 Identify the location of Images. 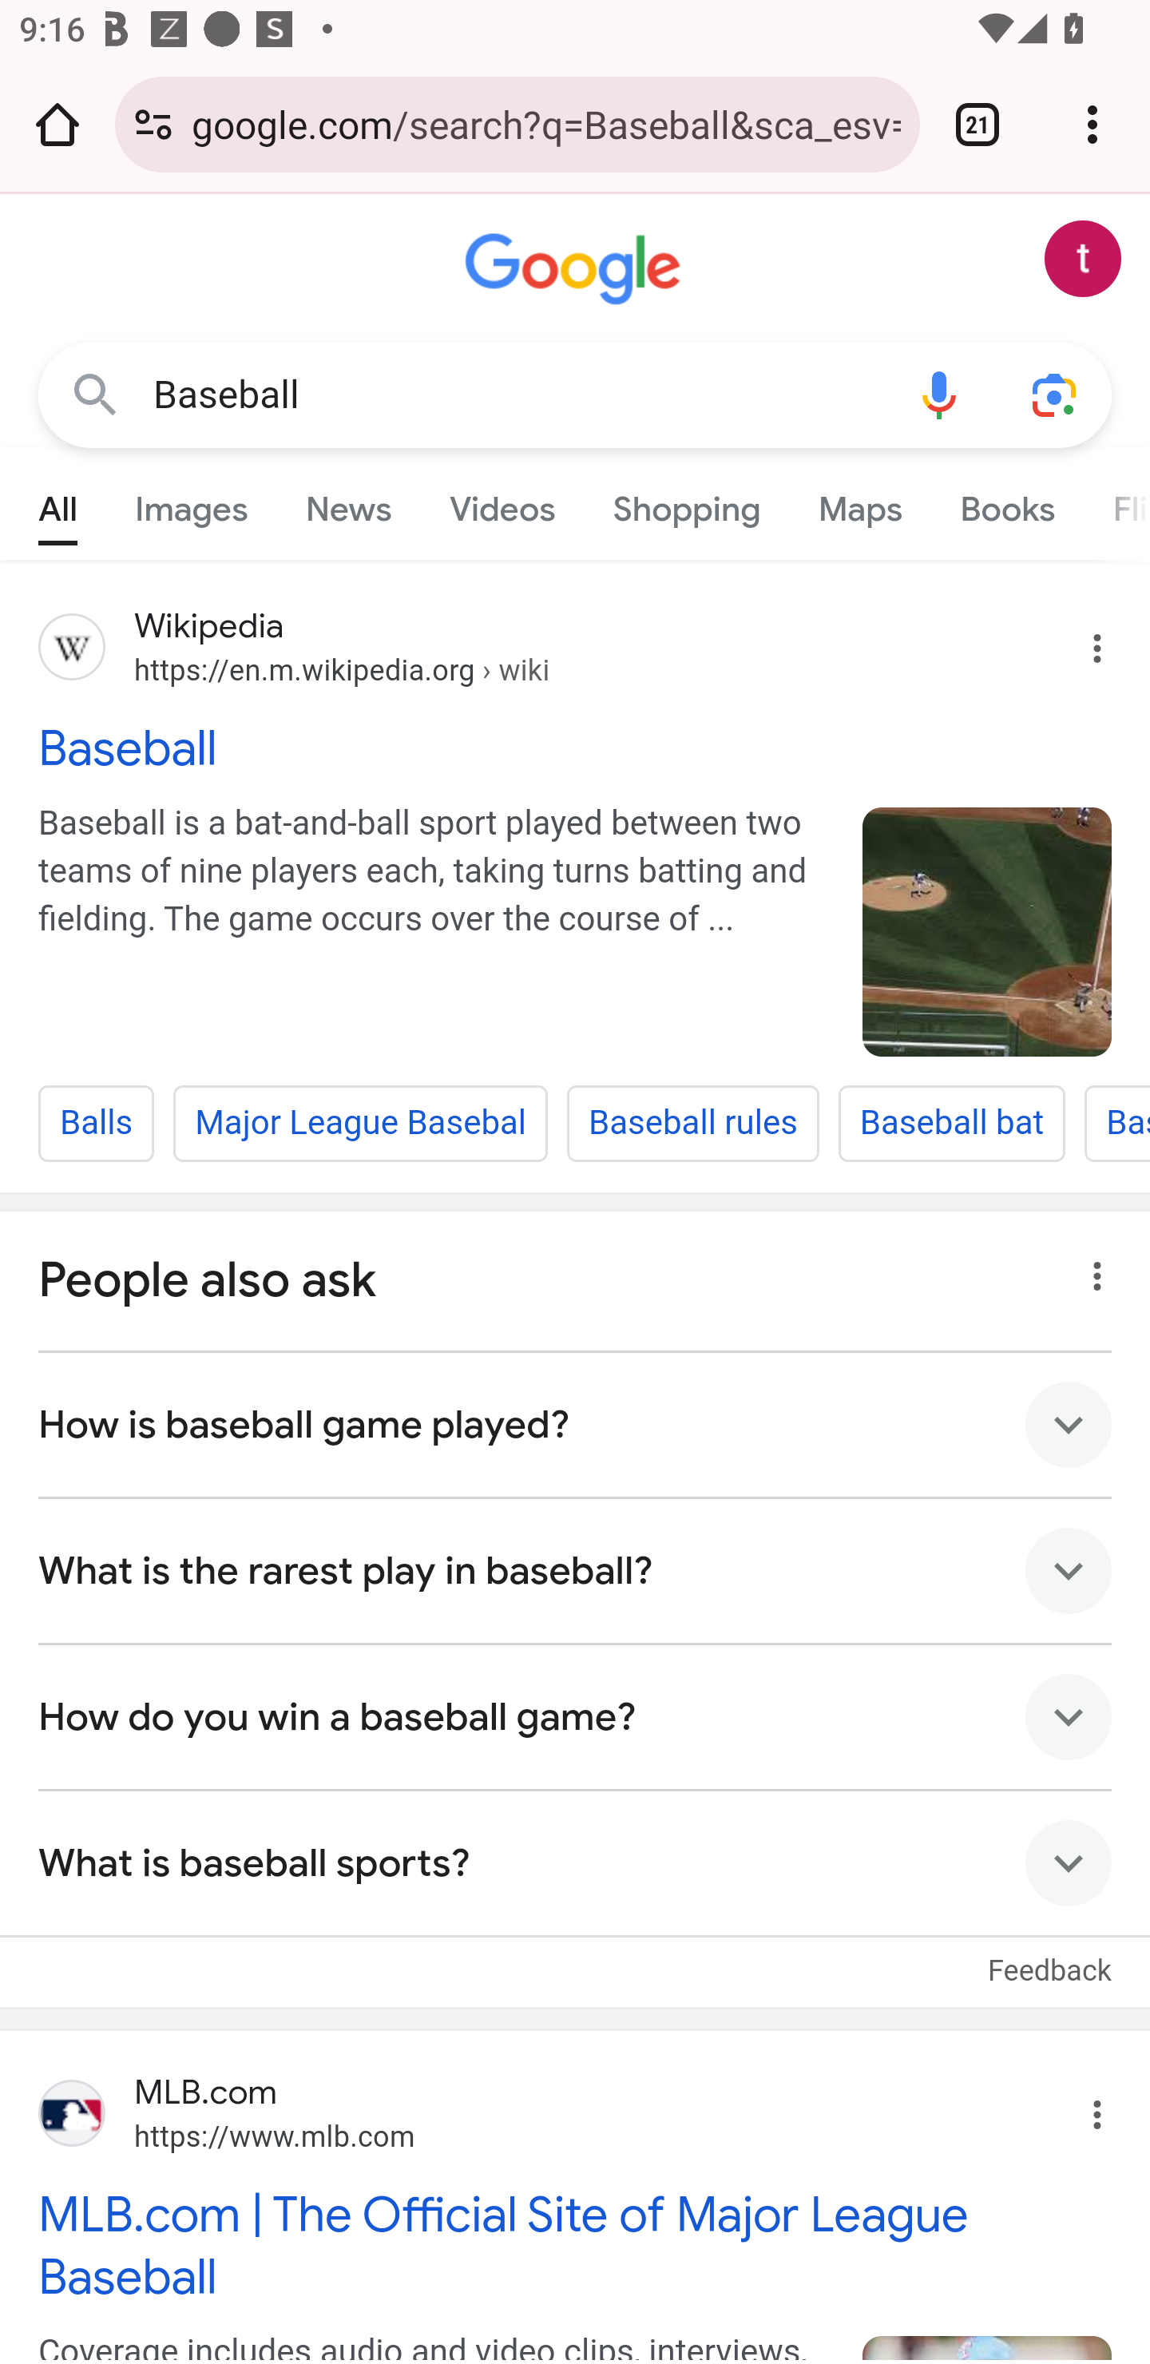
(192, 503).